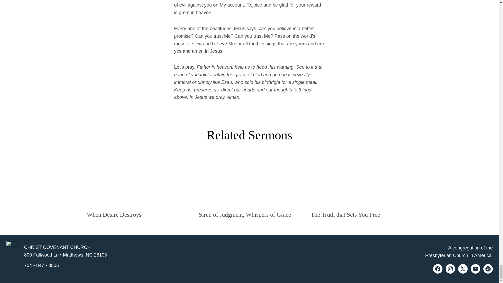 Image resolution: width=503 pixels, height=283 pixels. Describe the element at coordinates (488, 269) in the screenshot. I see `Spotify` at that location.